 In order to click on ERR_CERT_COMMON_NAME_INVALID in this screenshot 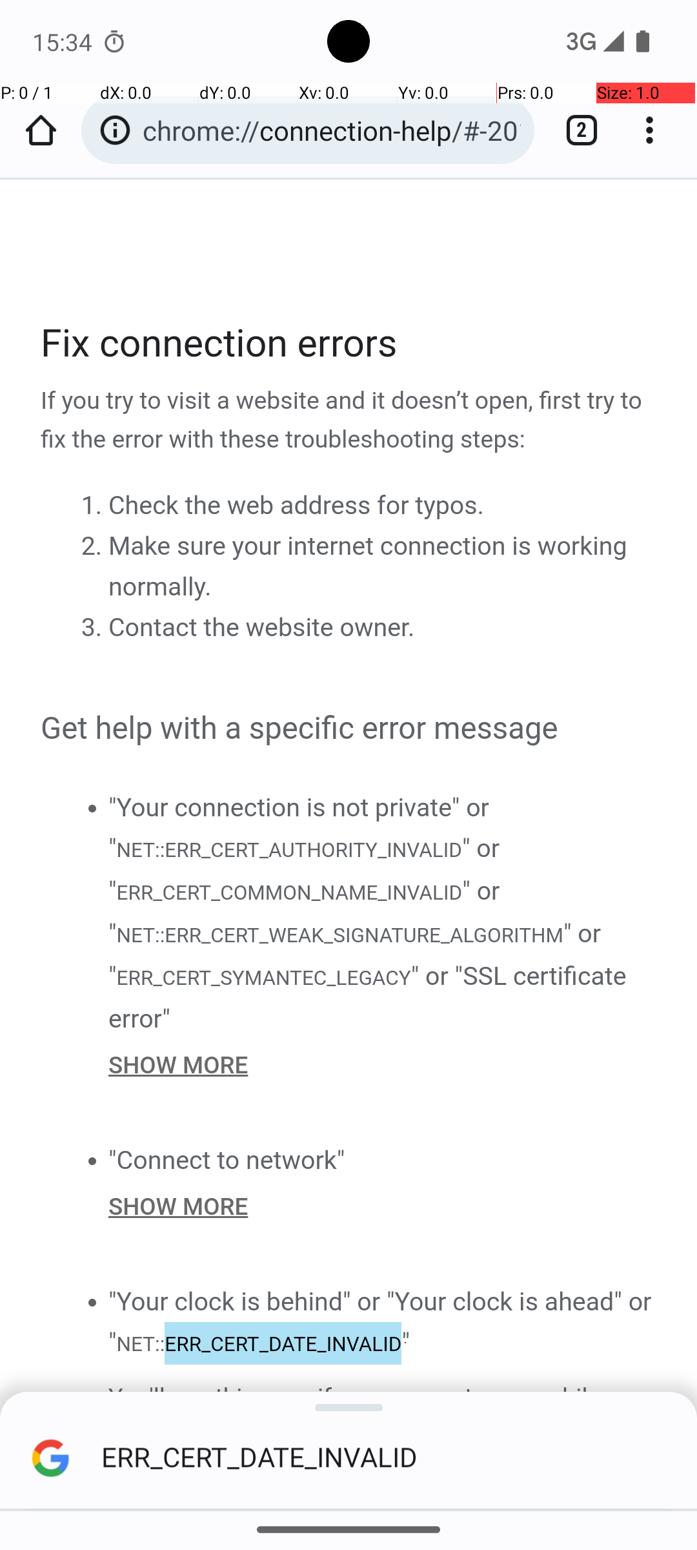, I will do `click(289, 893)`.